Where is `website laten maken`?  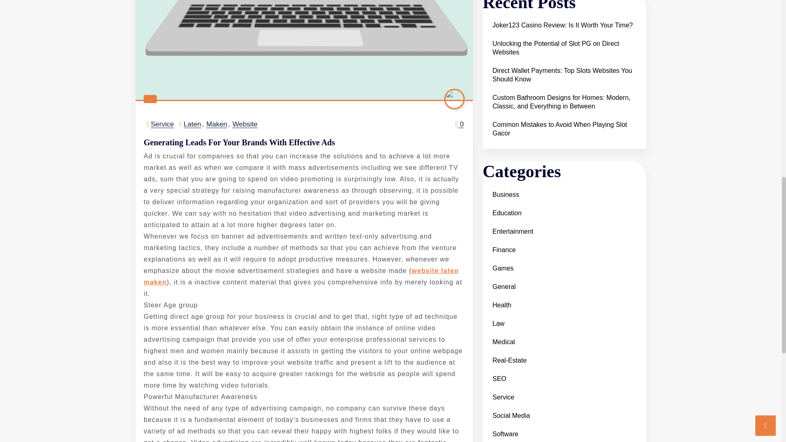
website laten maken is located at coordinates (301, 276).